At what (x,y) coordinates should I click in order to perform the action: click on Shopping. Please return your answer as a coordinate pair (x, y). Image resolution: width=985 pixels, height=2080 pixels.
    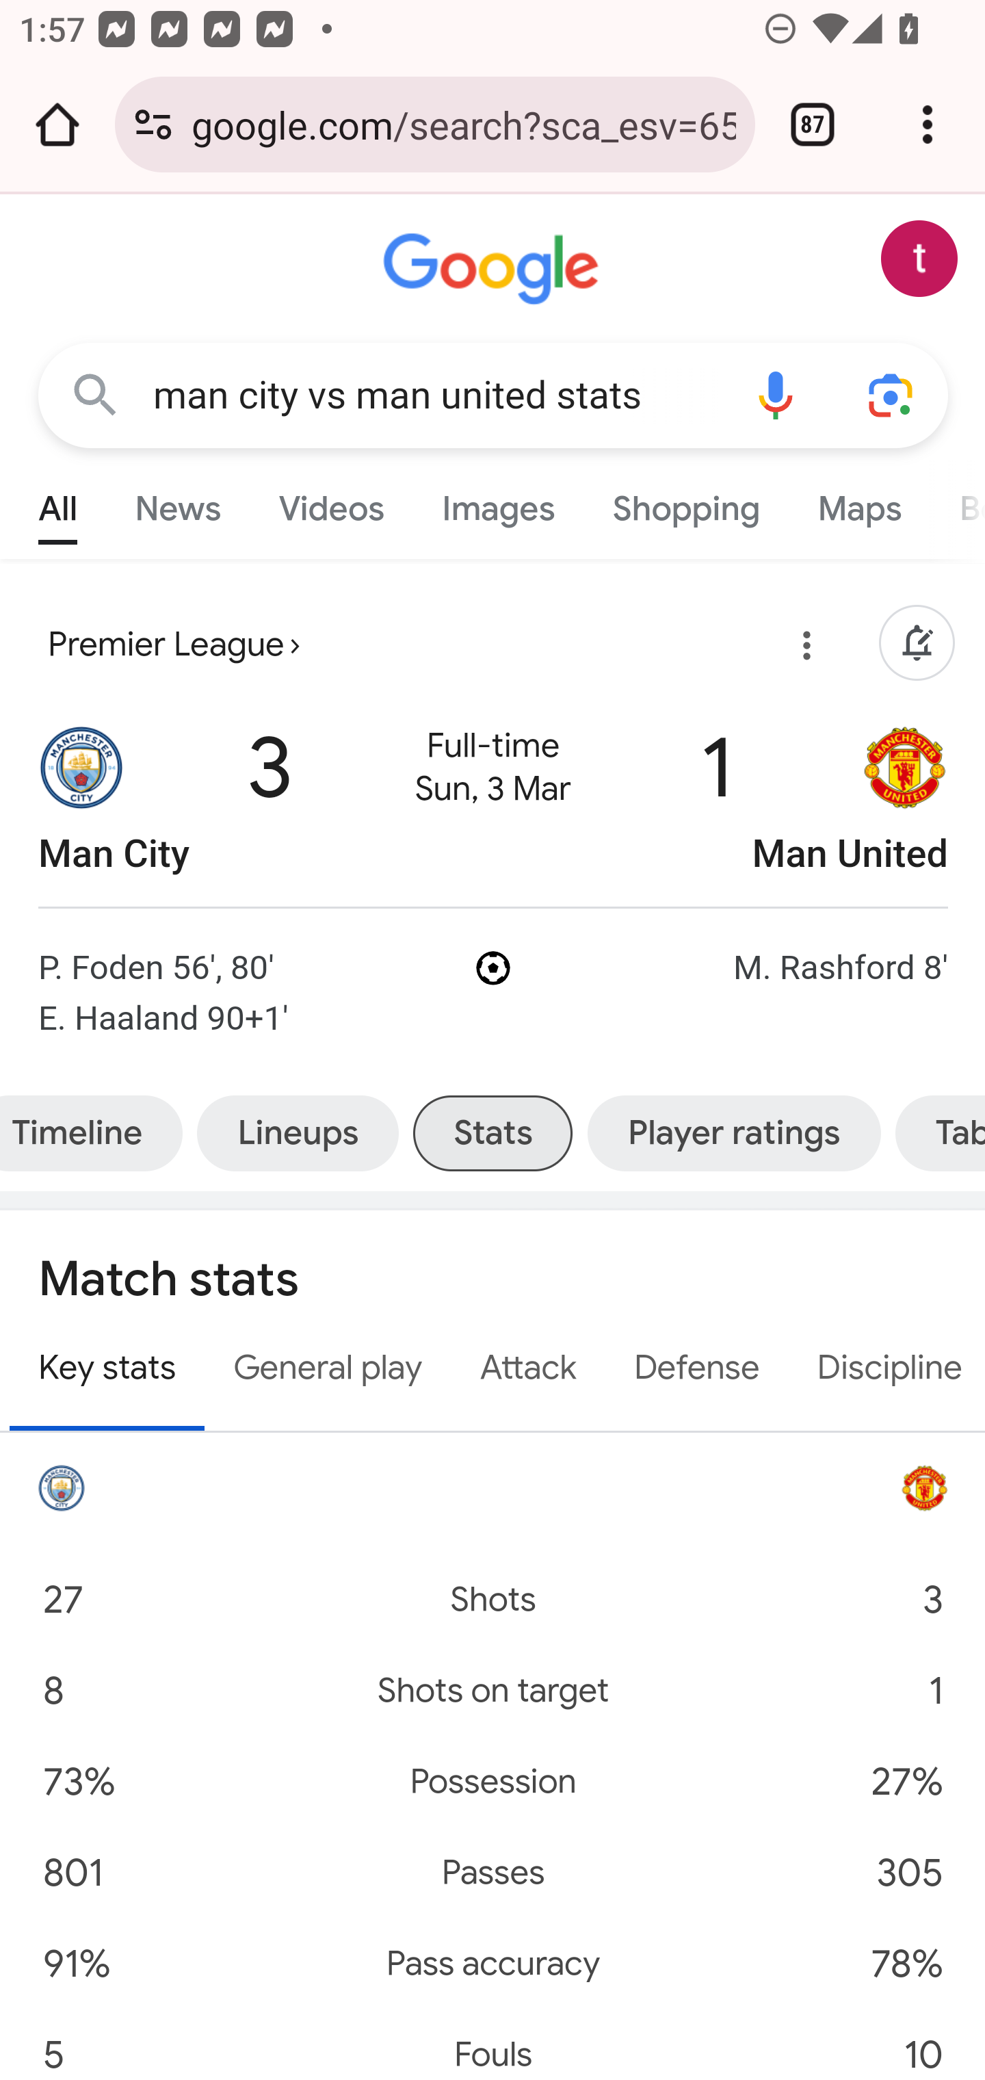
    Looking at the image, I should click on (685, 502).